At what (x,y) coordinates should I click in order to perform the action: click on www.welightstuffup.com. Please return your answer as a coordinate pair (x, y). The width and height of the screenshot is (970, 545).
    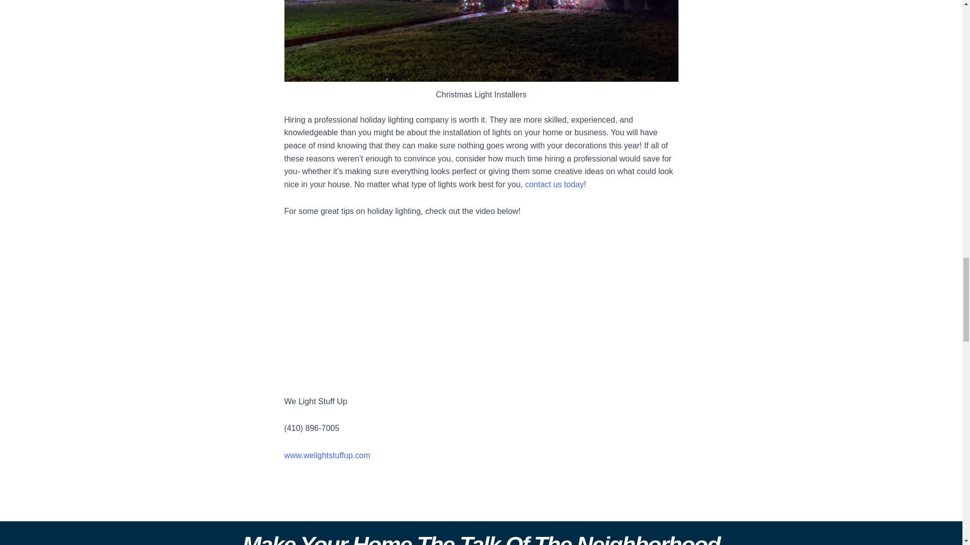
    Looking at the image, I should click on (326, 455).